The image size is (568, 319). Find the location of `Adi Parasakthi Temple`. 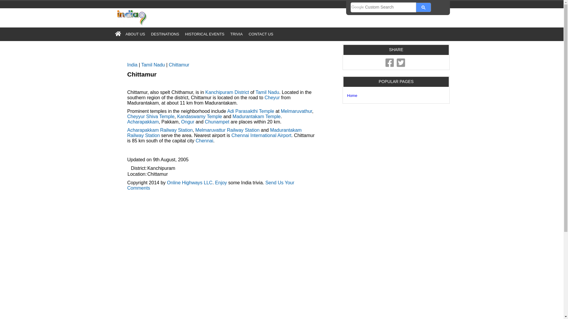

Adi Parasakthi Temple is located at coordinates (251, 111).